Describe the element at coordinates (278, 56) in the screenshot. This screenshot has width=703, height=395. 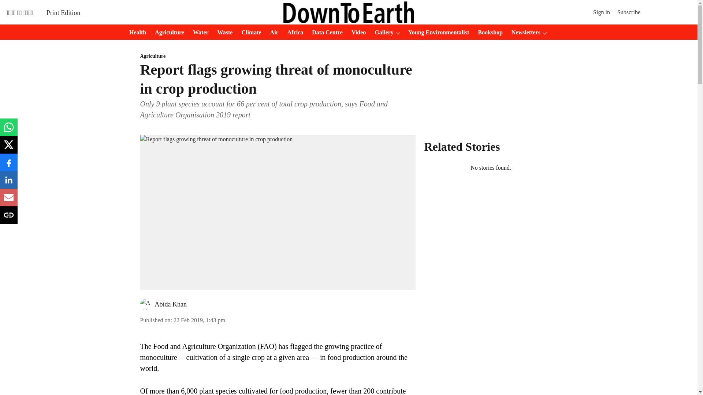
I see `Agriculture` at that location.